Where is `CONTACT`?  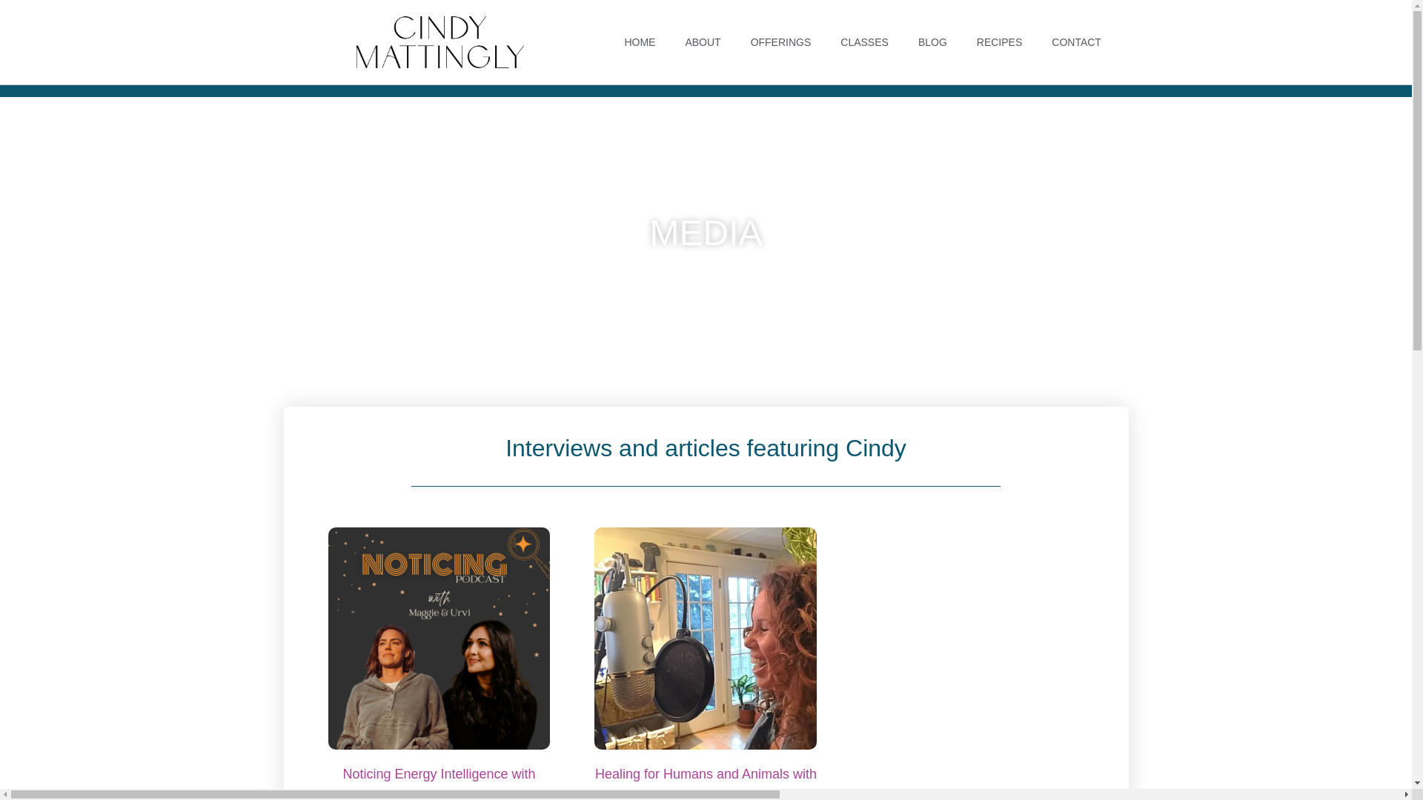
CONTACT is located at coordinates (1076, 41).